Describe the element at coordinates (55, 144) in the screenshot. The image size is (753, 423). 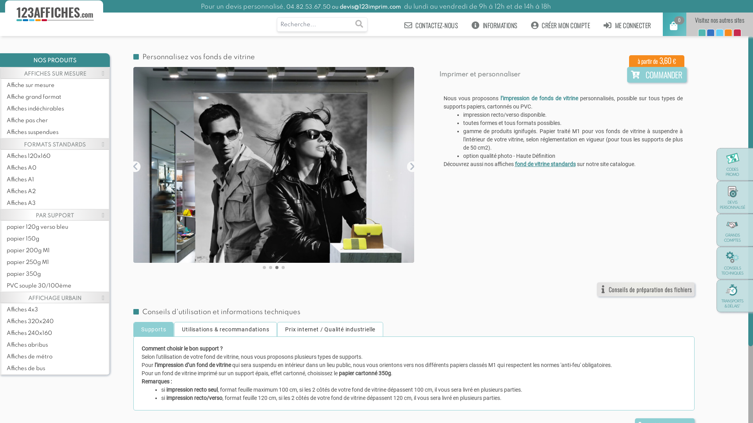
I see `FORMATS STANDARDS` at that location.